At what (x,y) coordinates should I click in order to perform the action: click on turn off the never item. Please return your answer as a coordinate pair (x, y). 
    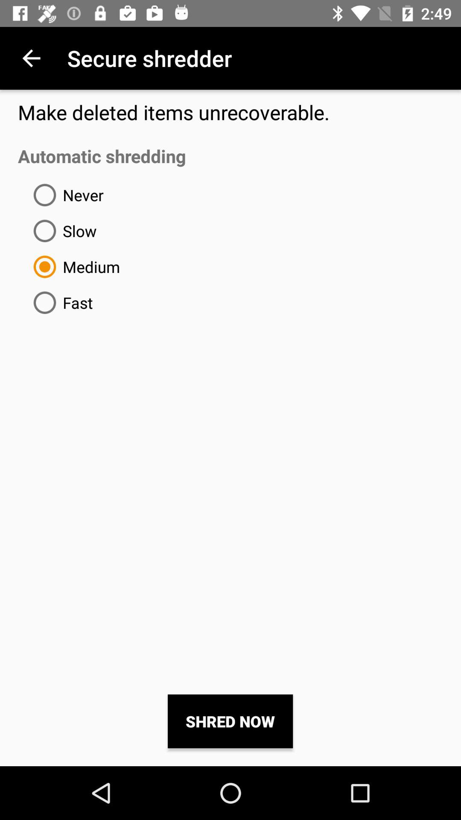
    Looking at the image, I should click on (65, 195).